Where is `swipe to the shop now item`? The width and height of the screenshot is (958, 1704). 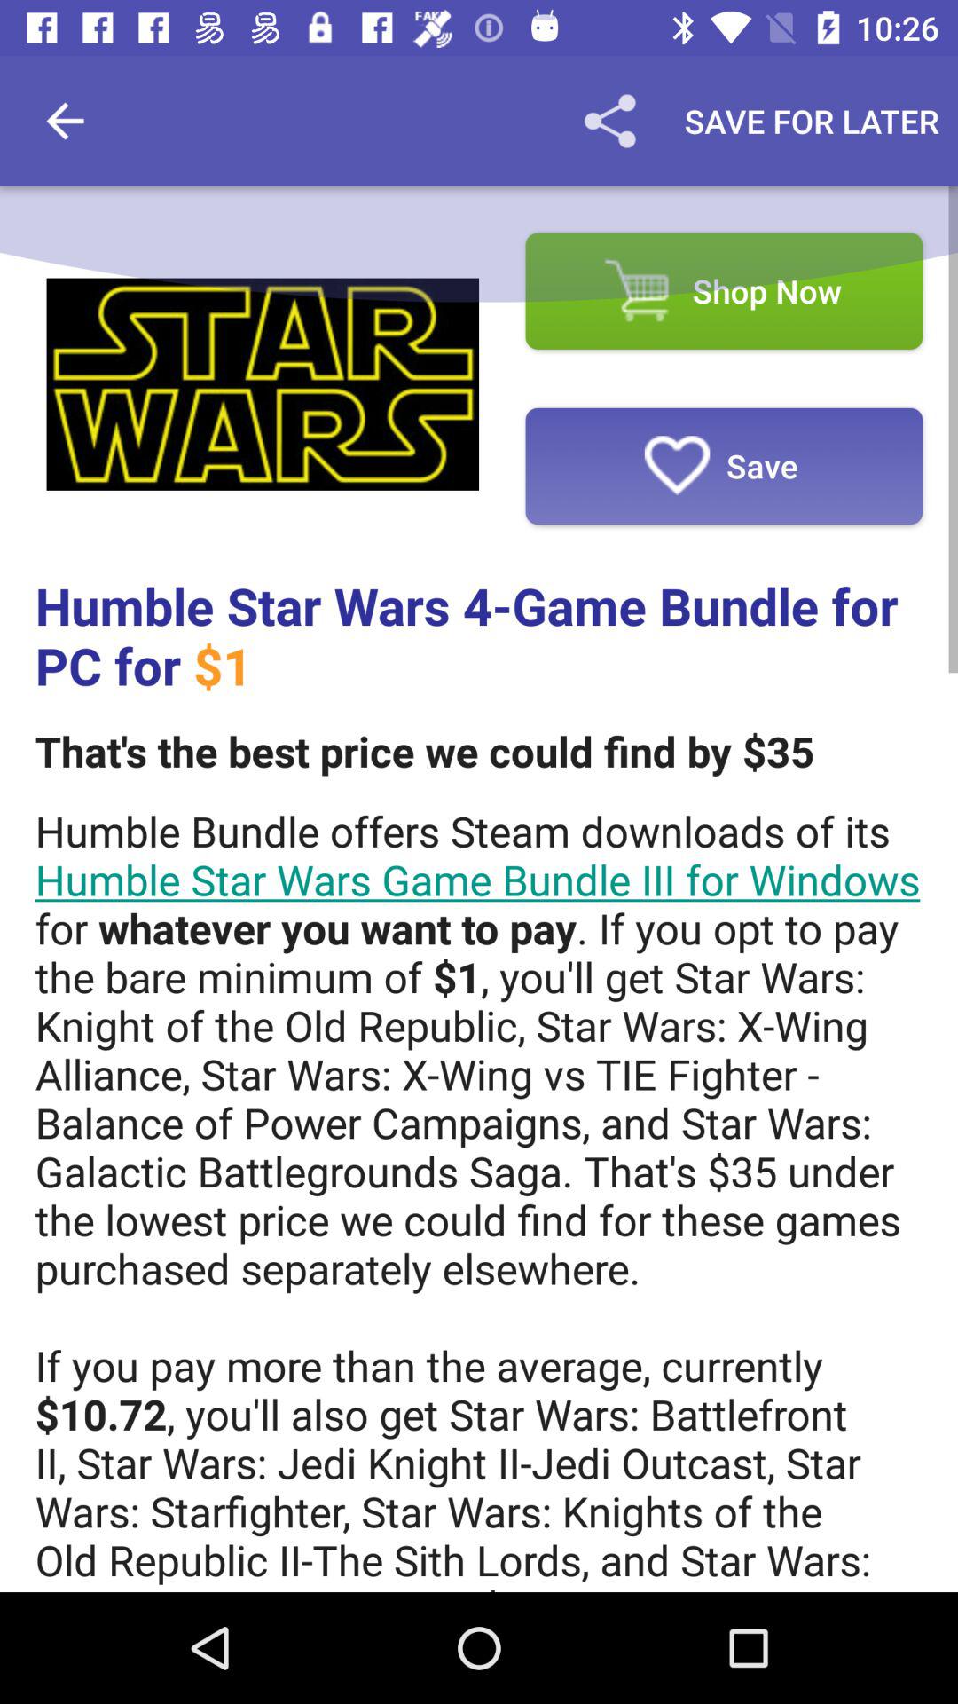
swipe to the shop now item is located at coordinates (724, 291).